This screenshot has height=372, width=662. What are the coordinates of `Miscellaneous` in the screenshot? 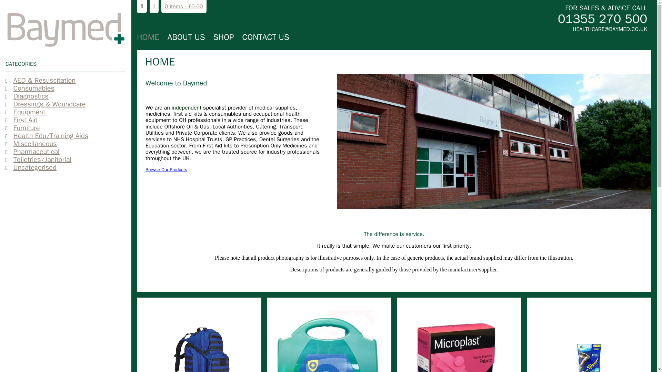 It's located at (33, 144).